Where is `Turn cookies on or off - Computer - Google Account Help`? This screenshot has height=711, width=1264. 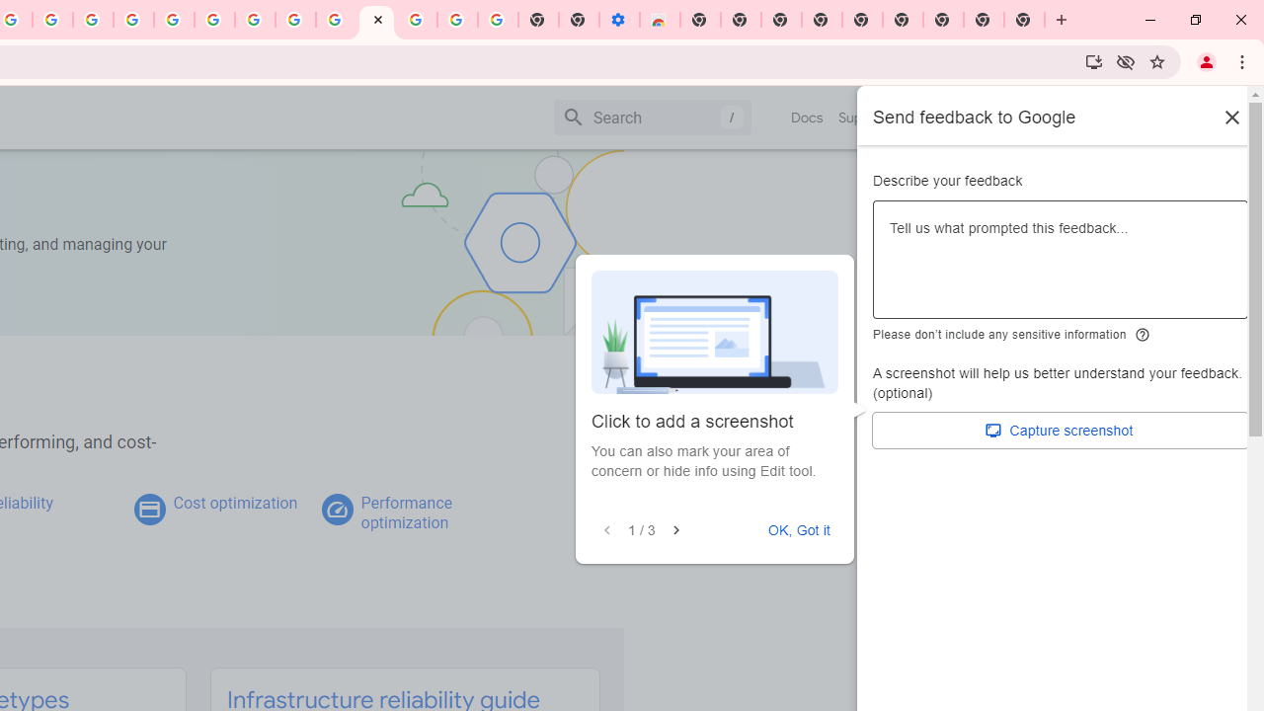 Turn cookies on or off - Computer - Google Account Help is located at coordinates (498, 20).